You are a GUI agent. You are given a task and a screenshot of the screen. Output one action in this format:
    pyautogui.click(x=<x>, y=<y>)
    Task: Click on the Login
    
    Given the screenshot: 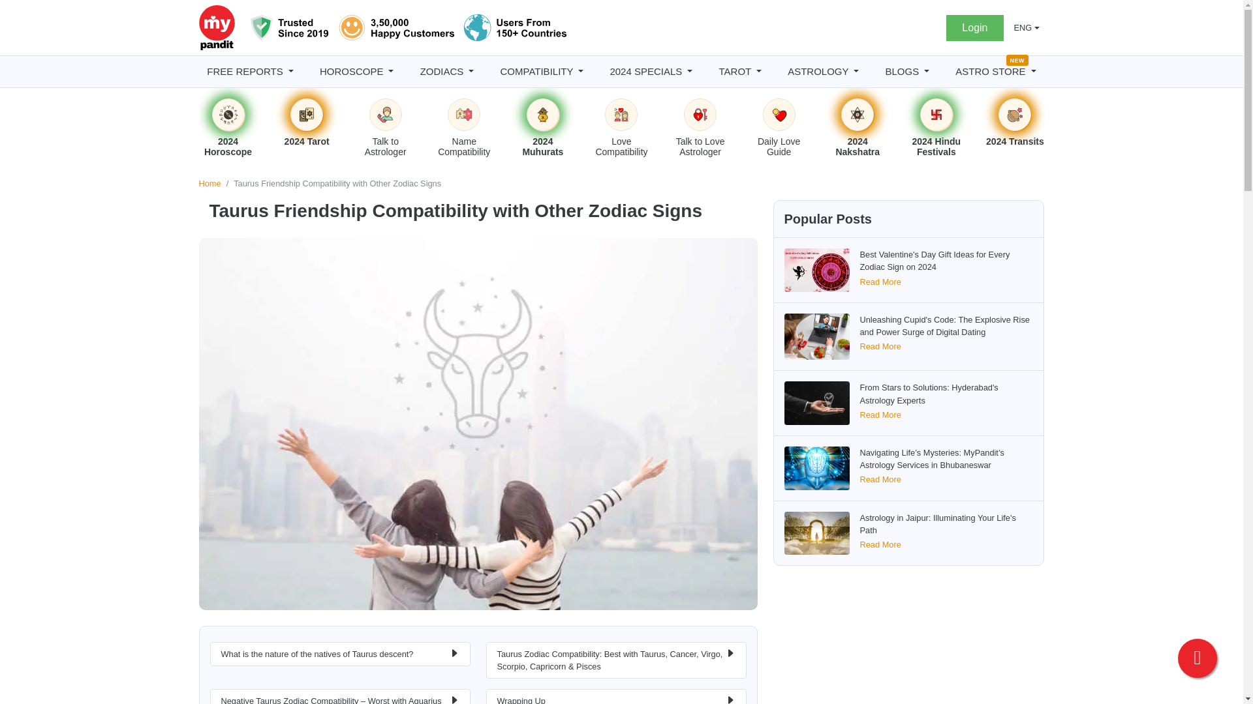 What is the action you would take?
    pyautogui.click(x=974, y=27)
    